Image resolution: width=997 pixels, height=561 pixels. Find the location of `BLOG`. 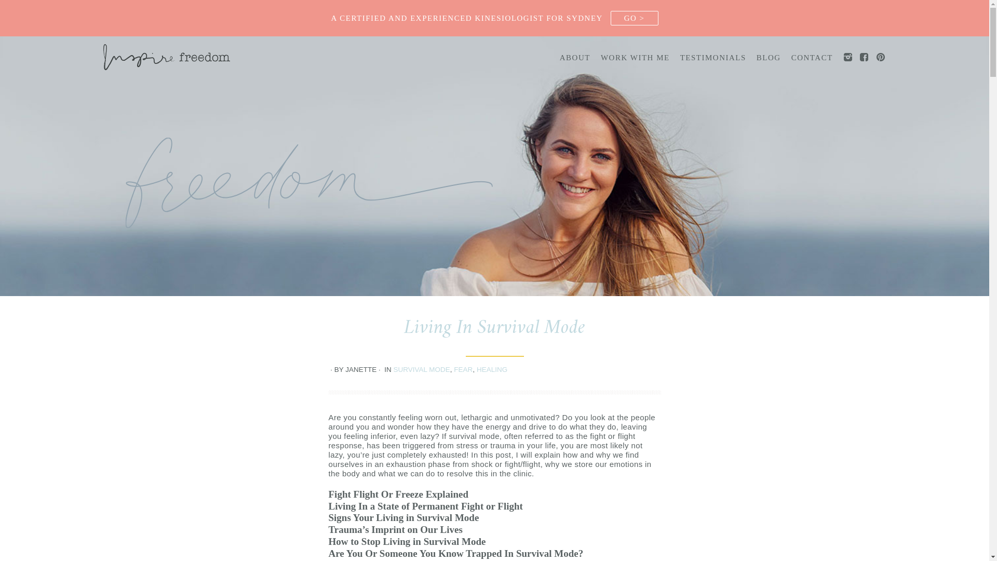

BLOG is located at coordinates (769, 58).